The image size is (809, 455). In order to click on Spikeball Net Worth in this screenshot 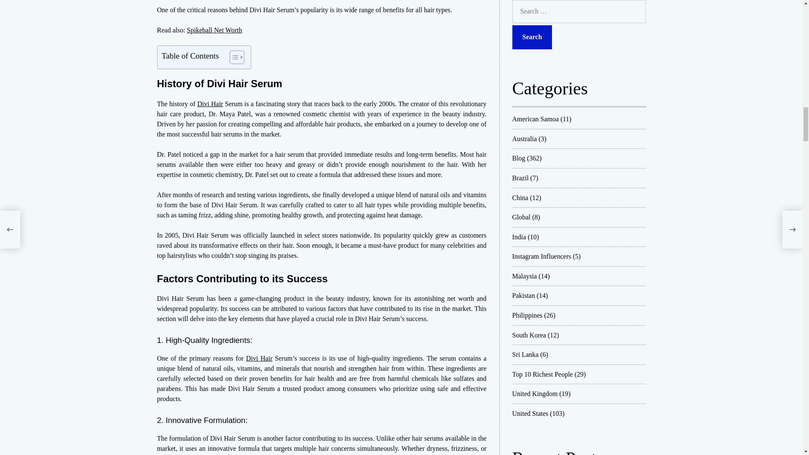, I will do `click(214, 29)`.